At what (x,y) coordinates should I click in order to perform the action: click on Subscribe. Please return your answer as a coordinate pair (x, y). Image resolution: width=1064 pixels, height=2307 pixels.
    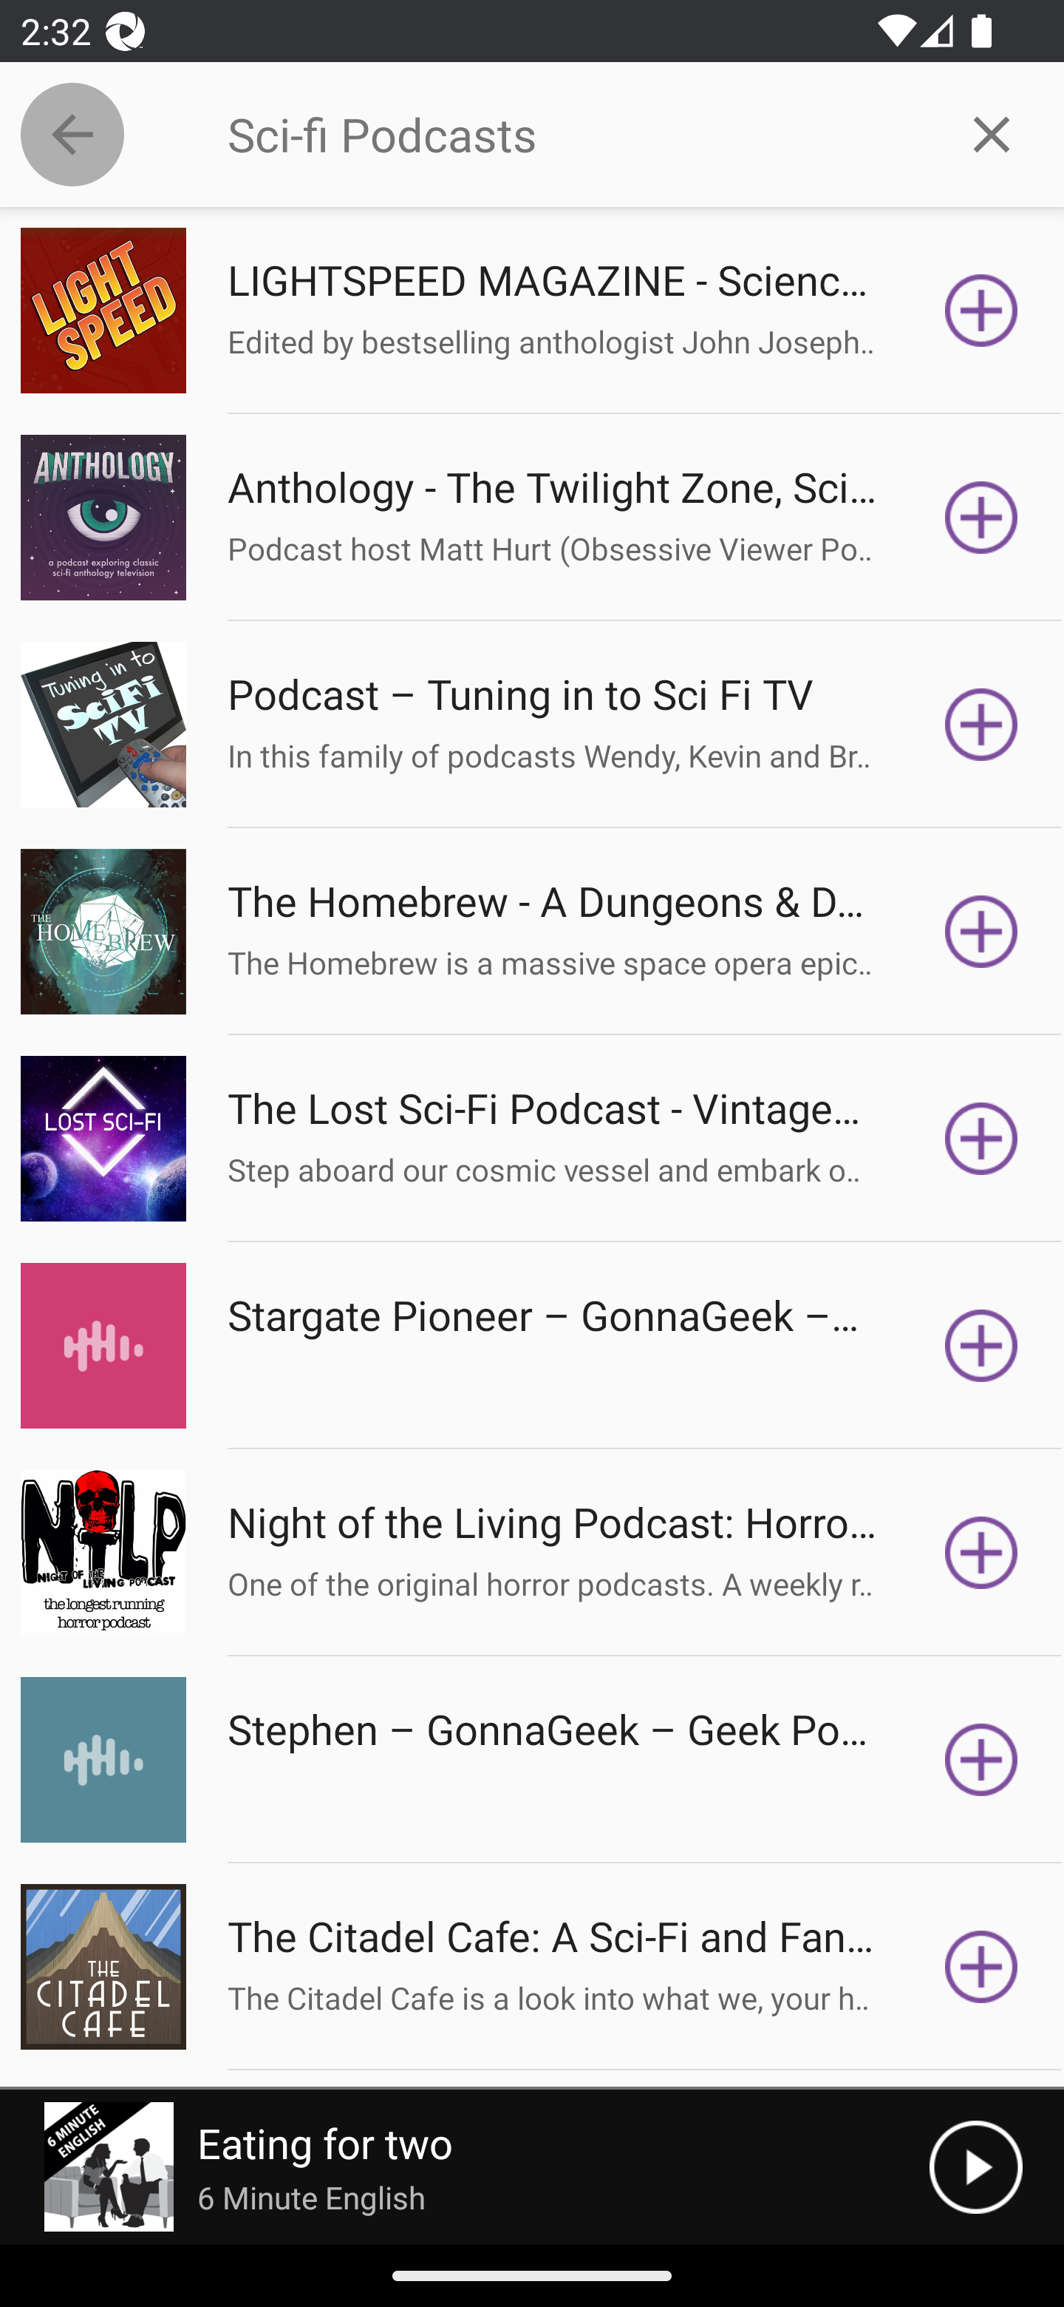
    Looking at the image, I should click on (981, 311).